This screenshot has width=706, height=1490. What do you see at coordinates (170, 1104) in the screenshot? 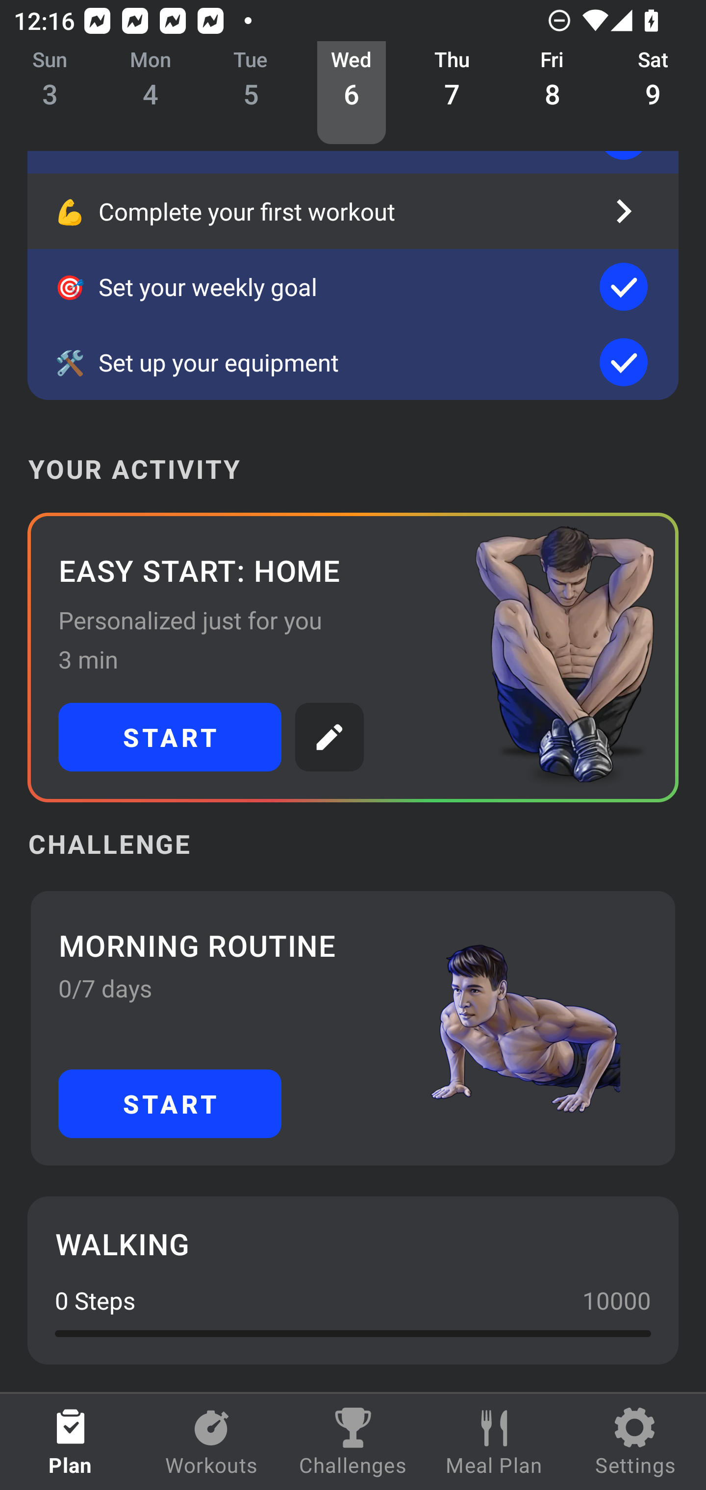
I see `START` at bounding box center [170, 1104].